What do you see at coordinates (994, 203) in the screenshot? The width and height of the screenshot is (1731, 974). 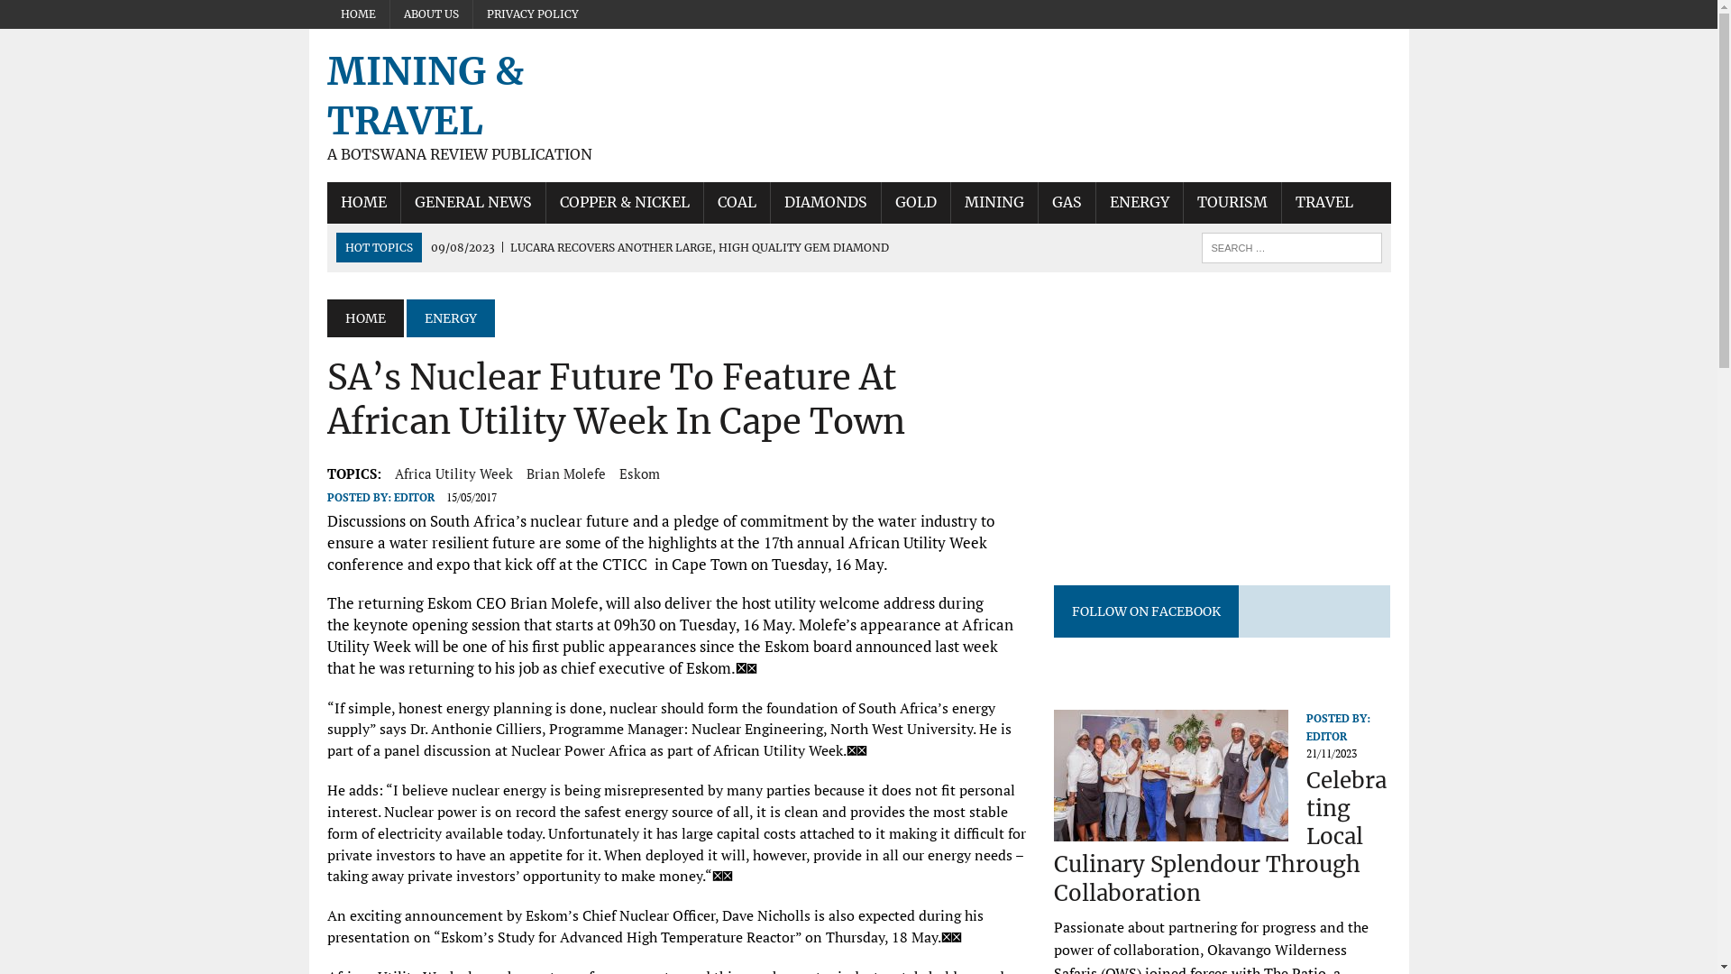 I see `MINING` at bounding box center [994, 203].